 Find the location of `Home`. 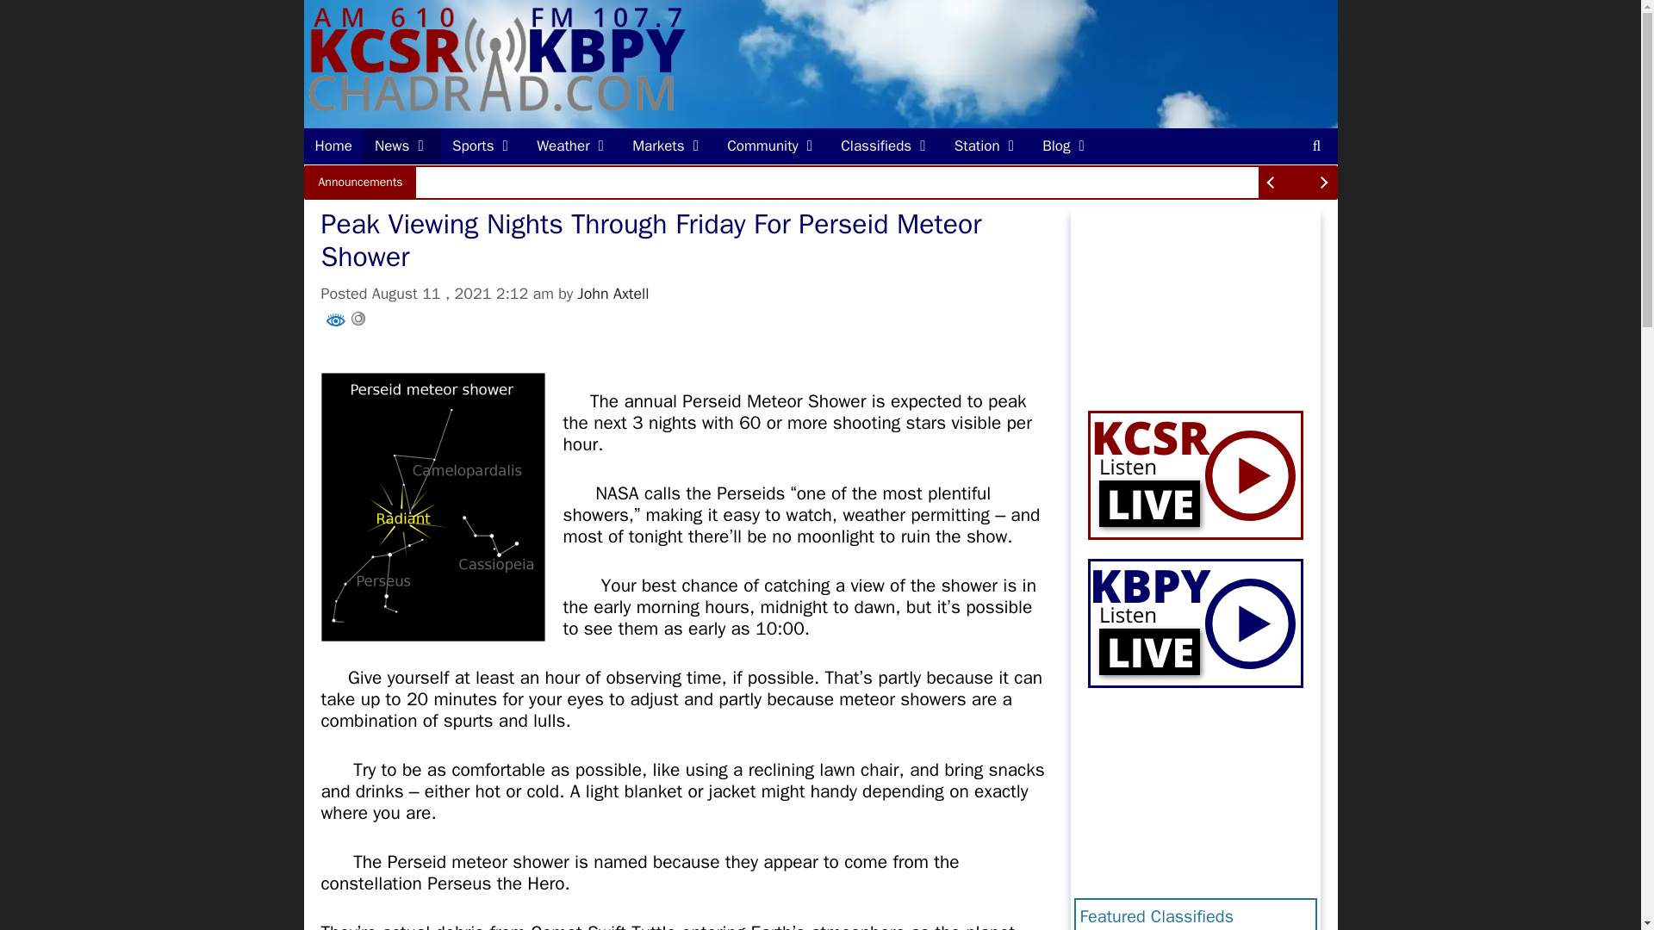

Home is located at coordinates (333, 146).